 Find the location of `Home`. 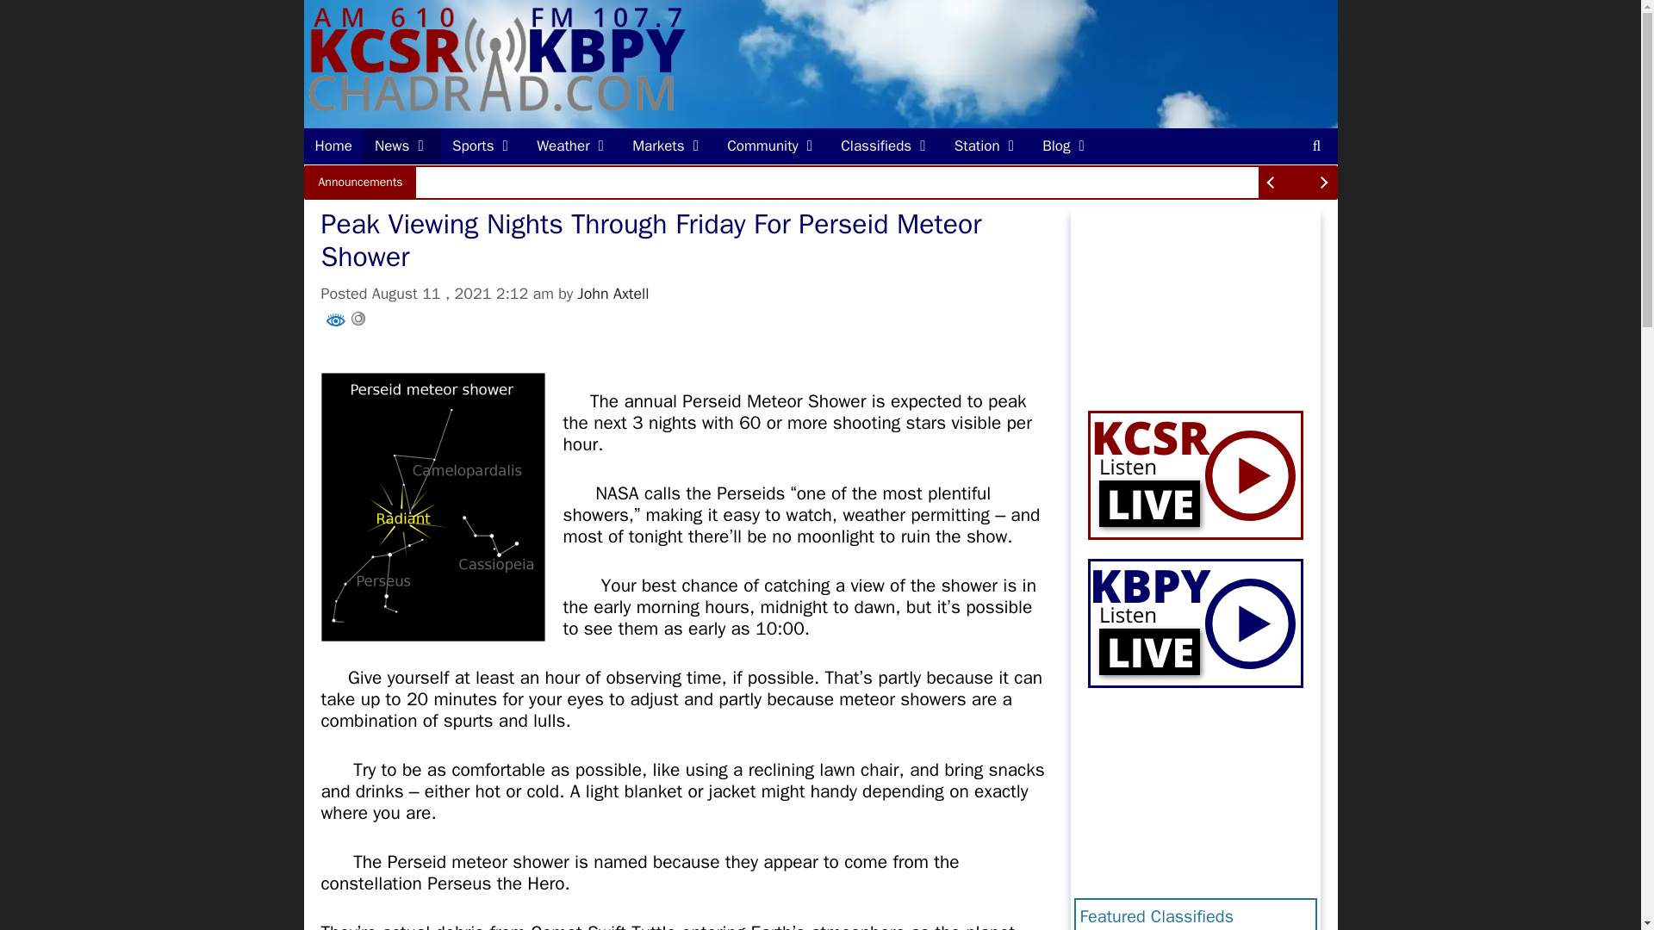

Home is located at coordinates (333, 146).